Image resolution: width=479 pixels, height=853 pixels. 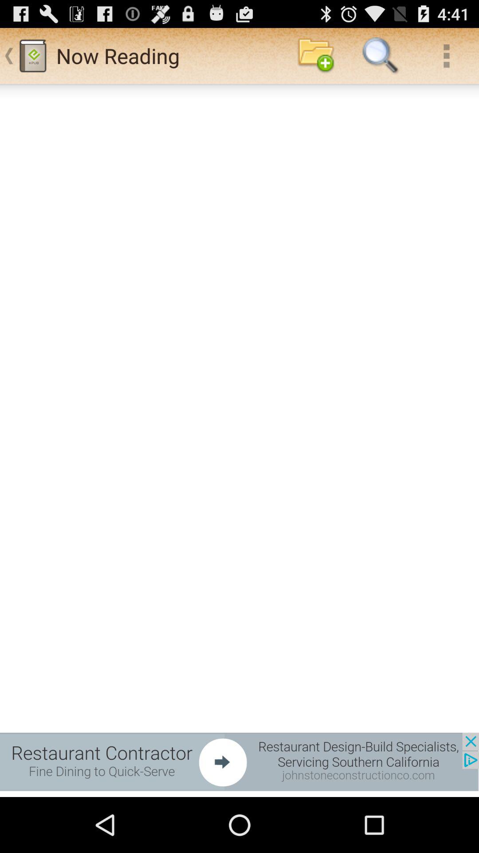 What do you see at coordinates (316, 56) in the screenshot?
I see `open the item to the right of now reading item` at bounding box center [316, 56].